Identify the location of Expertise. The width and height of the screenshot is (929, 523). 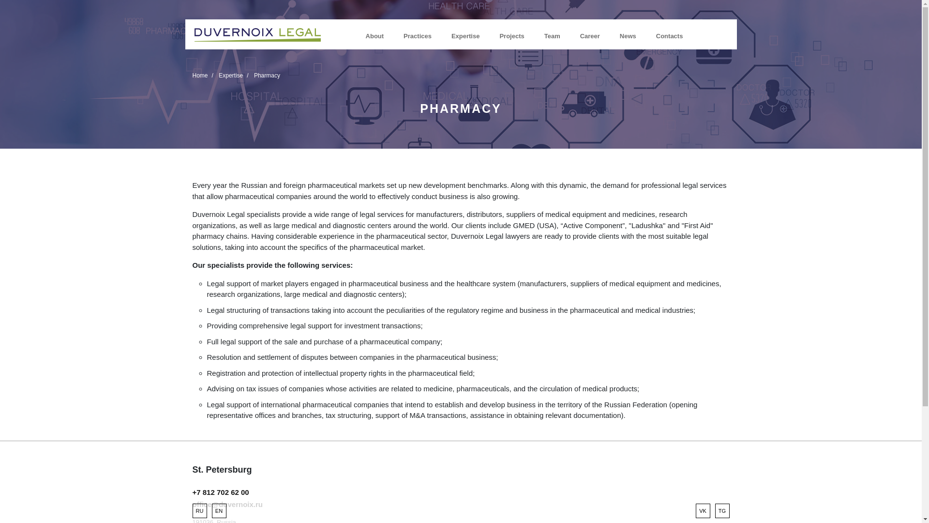
(230, 76).